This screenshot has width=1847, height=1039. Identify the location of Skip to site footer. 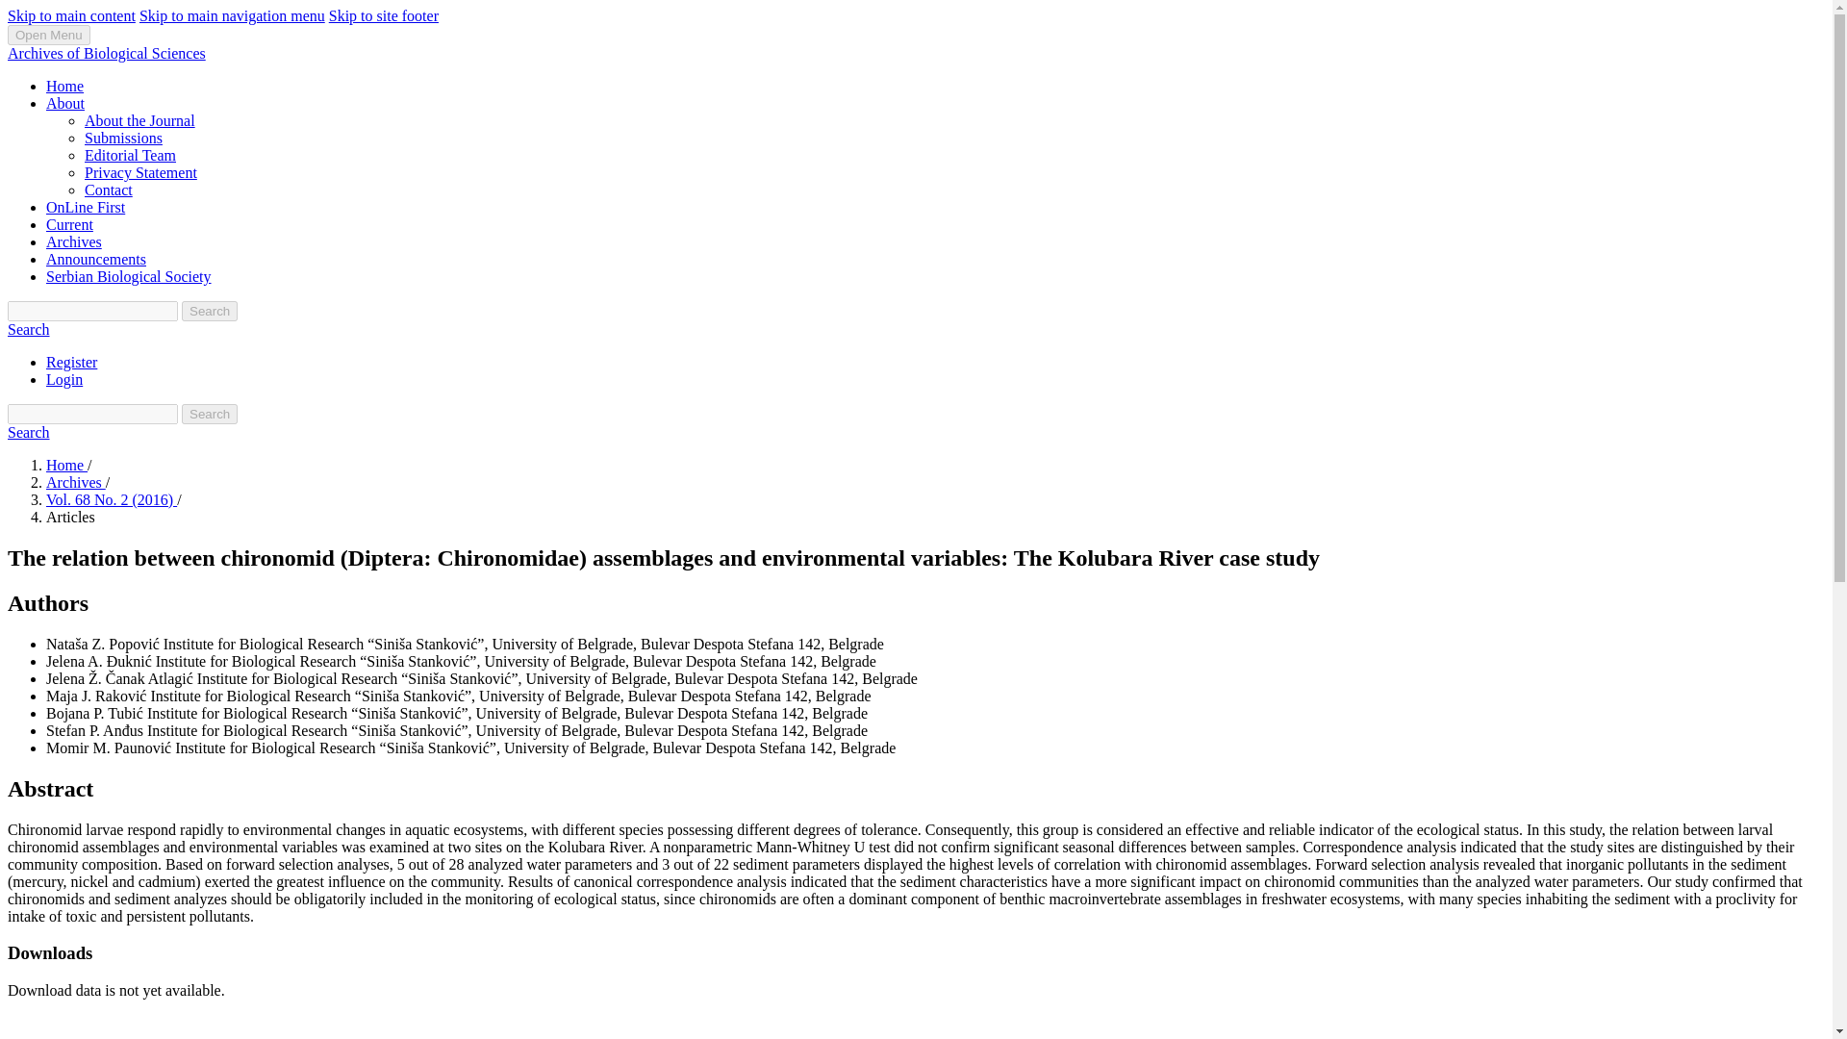
(383, 15).